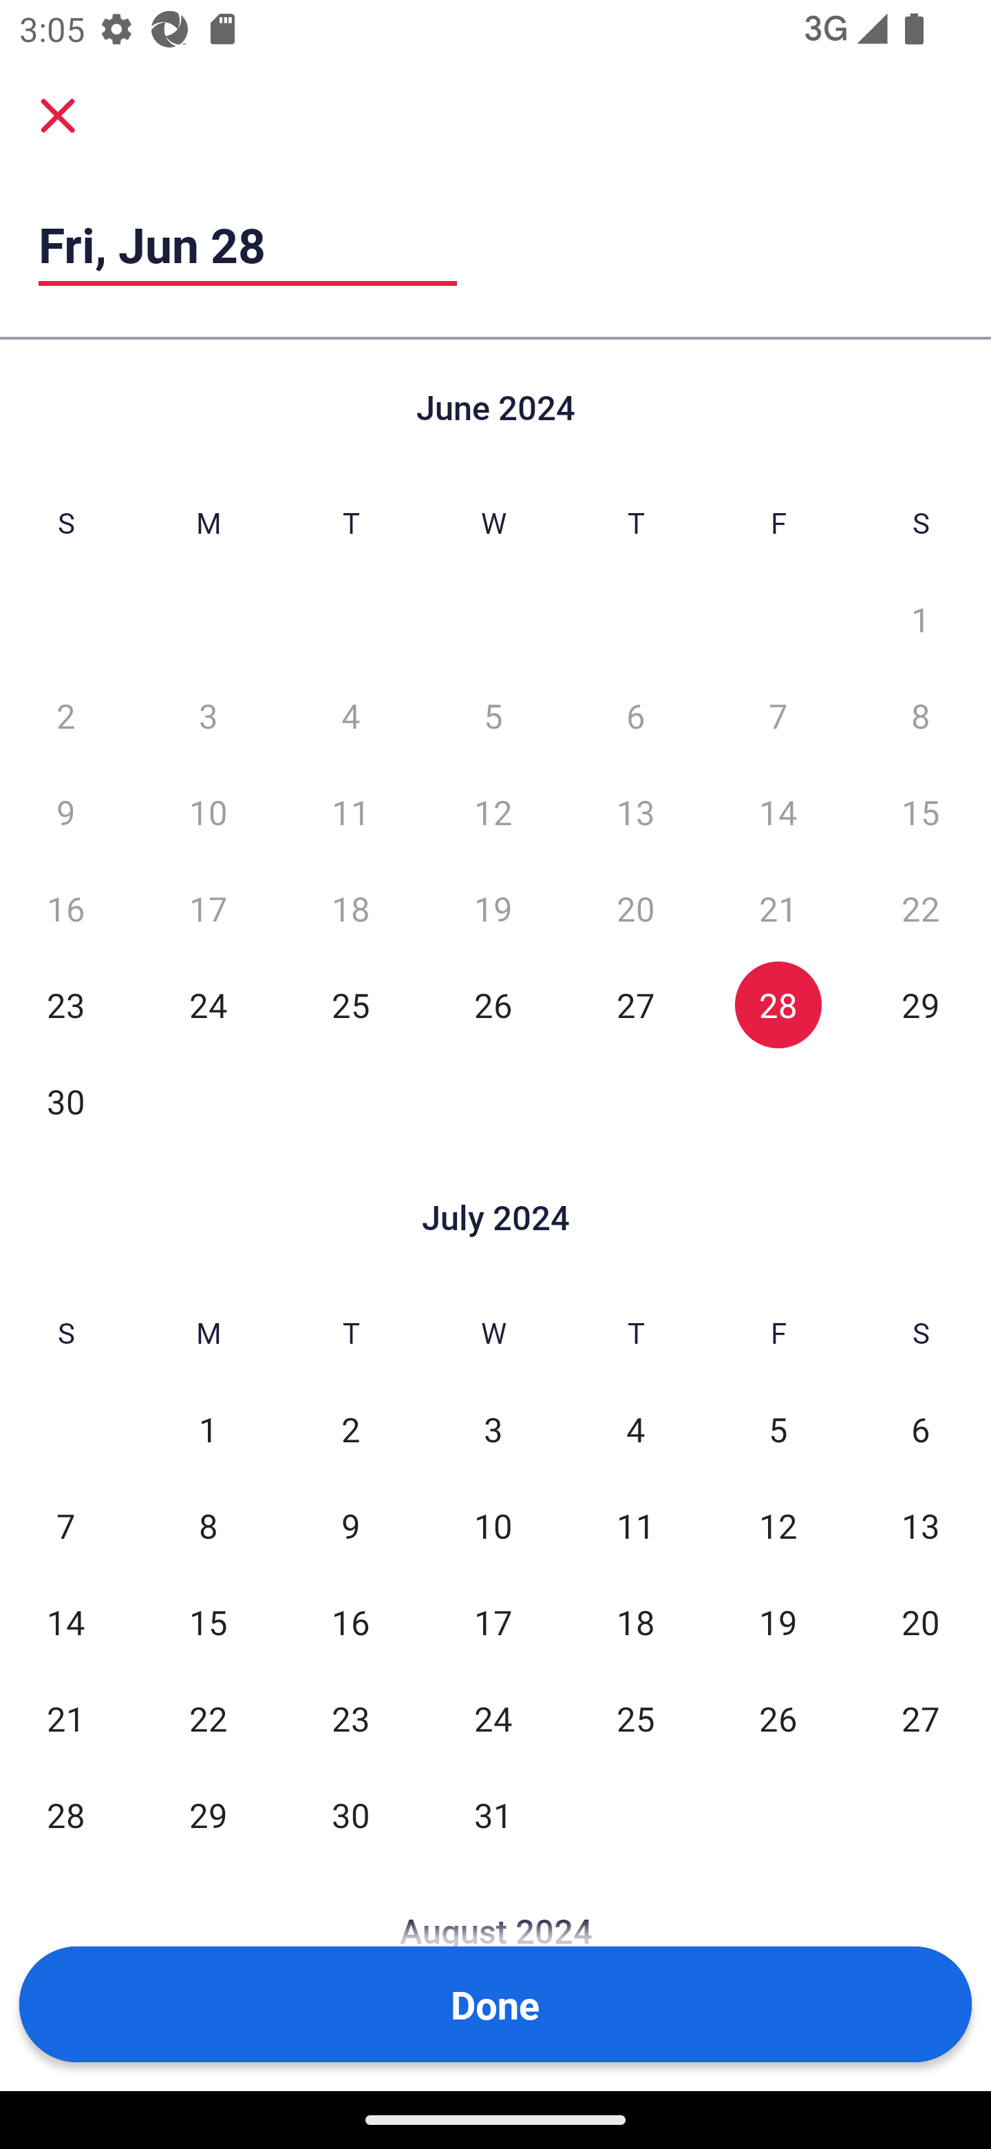  What do you see at coordinates (65, 715) in the screenshot?
I see `2 Sun, Jun 2, Not Selected` at bounding box center [65, 715].